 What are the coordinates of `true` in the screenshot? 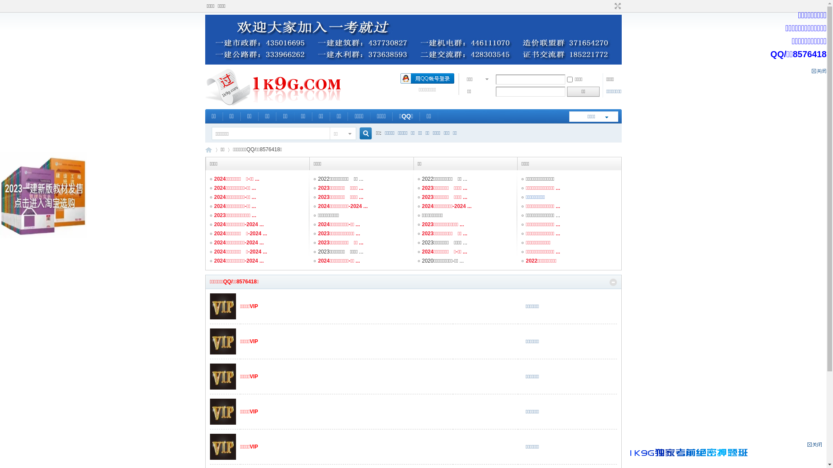 It's located at (362, 133).